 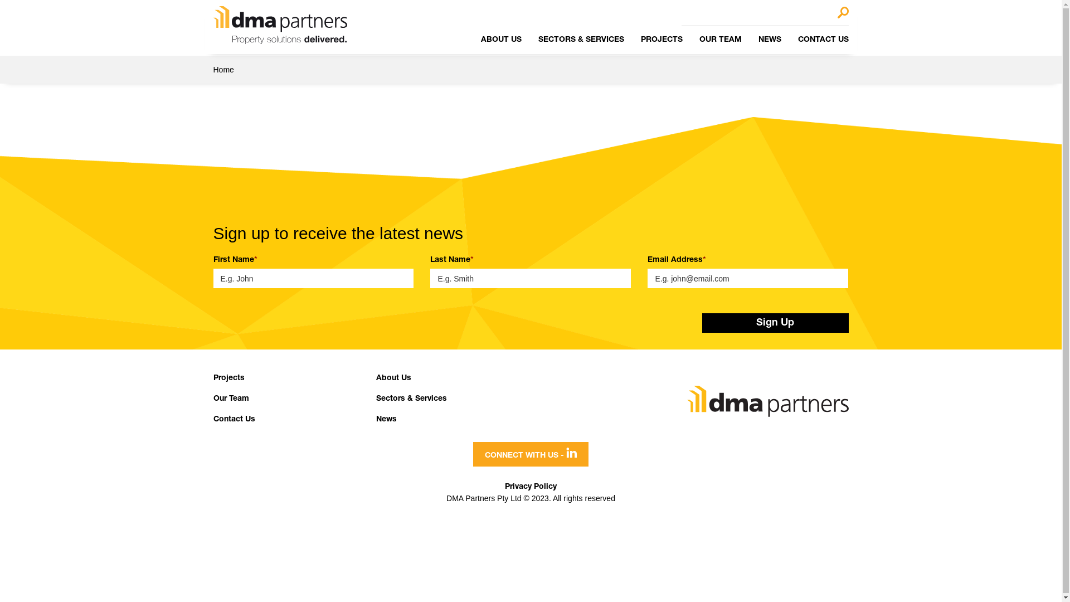 I want to click on NEWS, so click(x=769, y=40).